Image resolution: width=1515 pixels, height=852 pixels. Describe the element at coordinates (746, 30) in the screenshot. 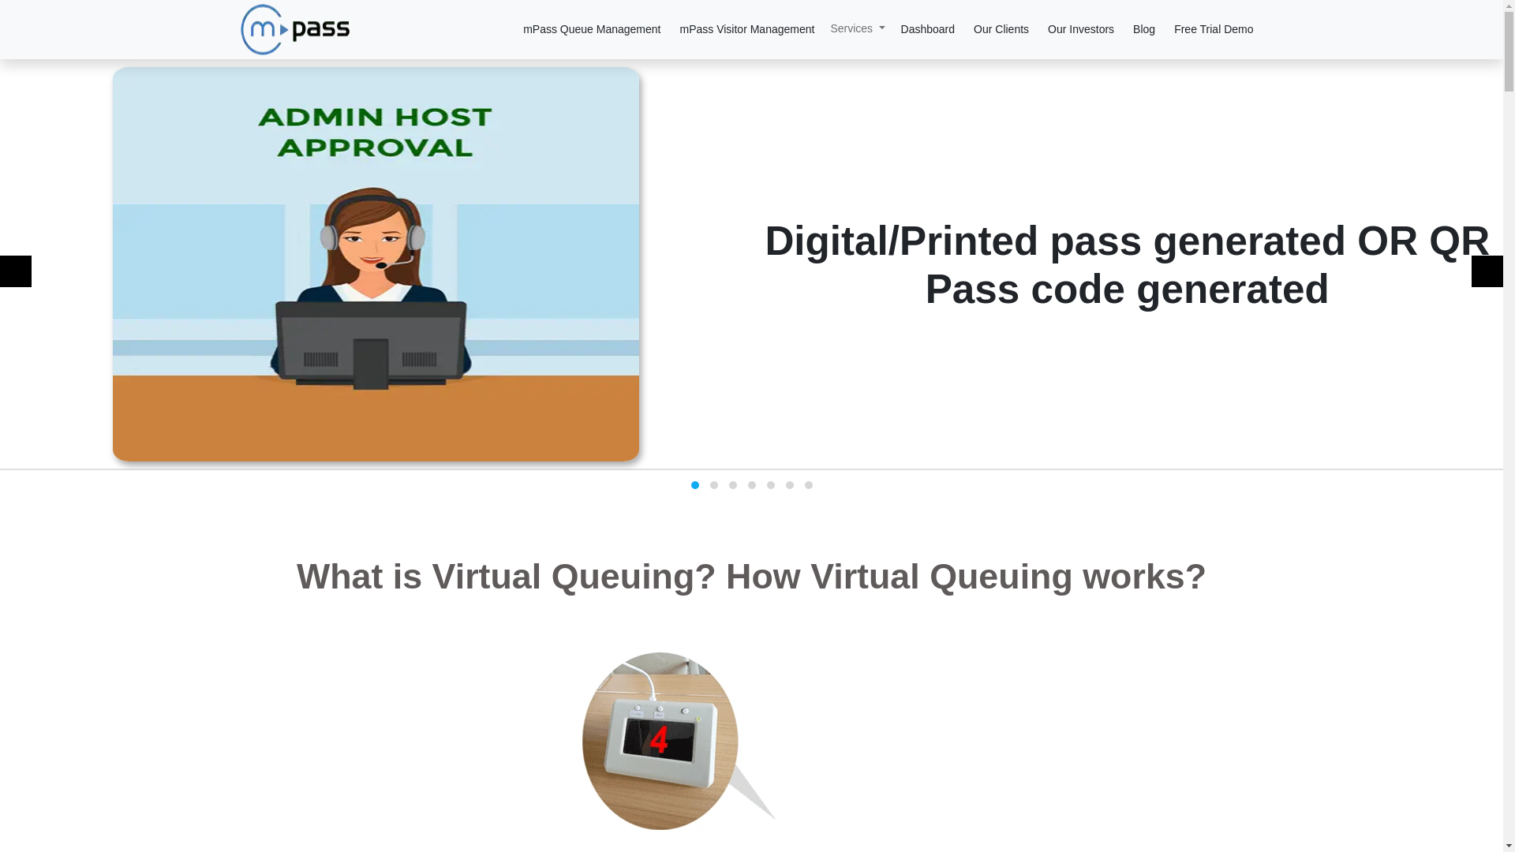

I see `mPass Visitor Management` at that location.